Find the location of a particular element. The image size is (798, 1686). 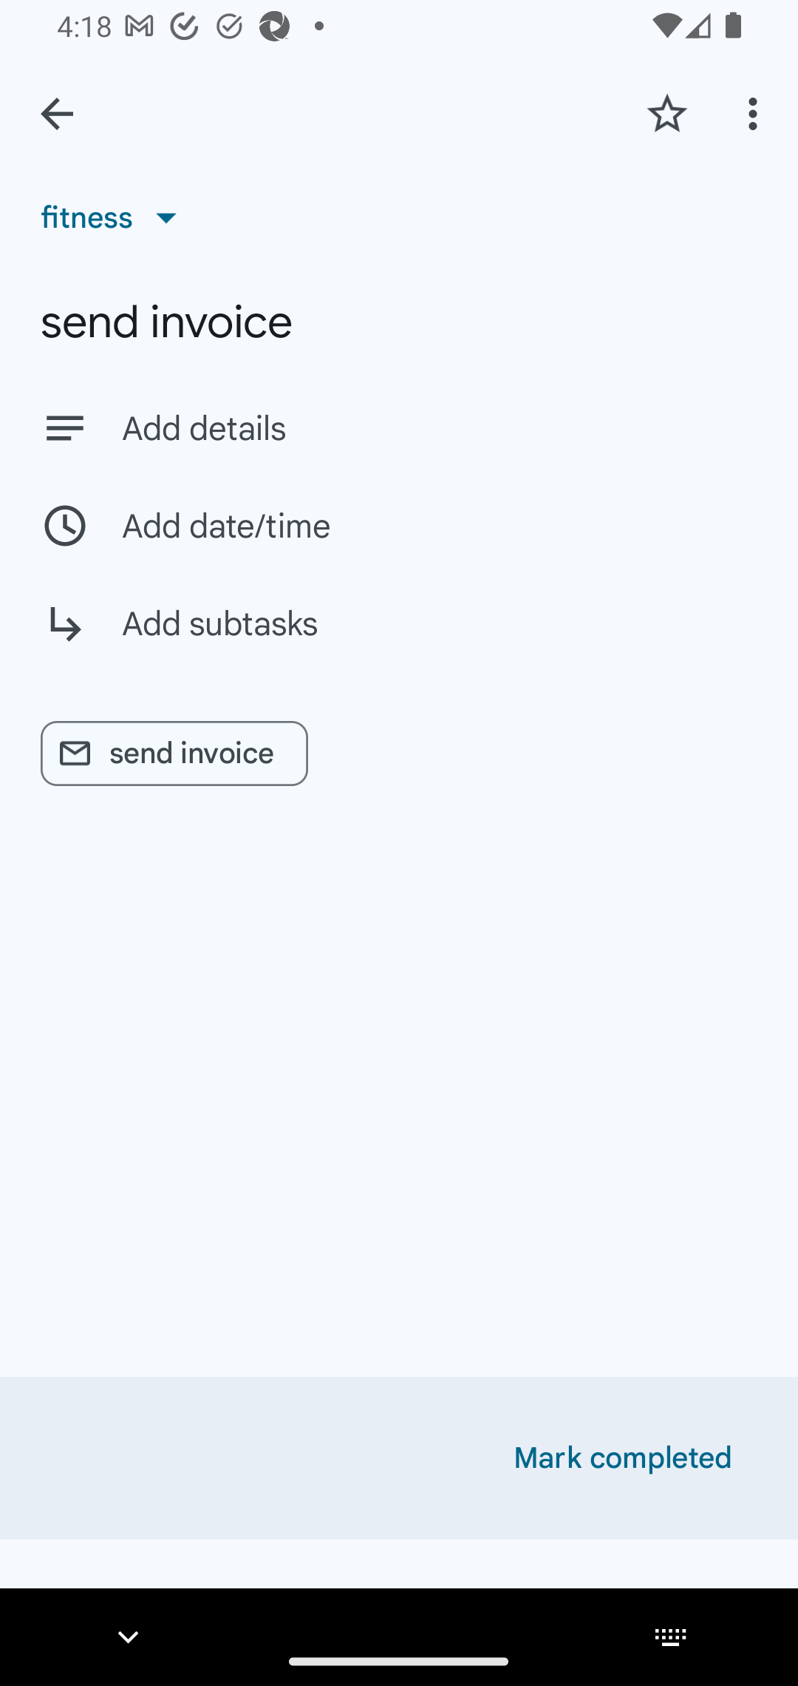

Mark completed is located at coordinates (623, 1458).